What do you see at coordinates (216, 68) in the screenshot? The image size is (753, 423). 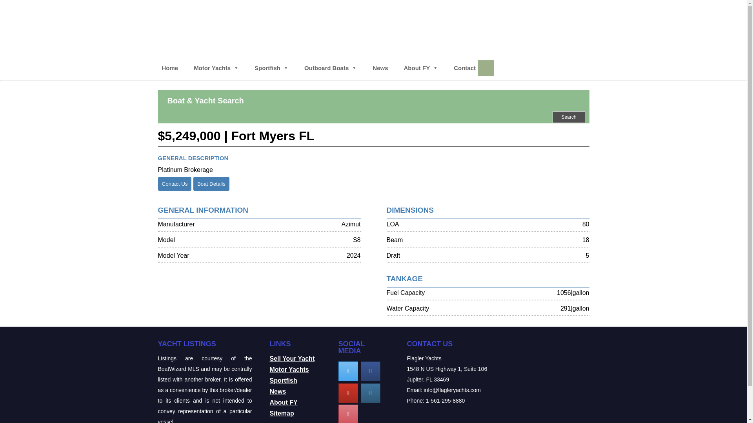 I see `Used Motor Yachts for Sale` at bounding box center [216, 68].